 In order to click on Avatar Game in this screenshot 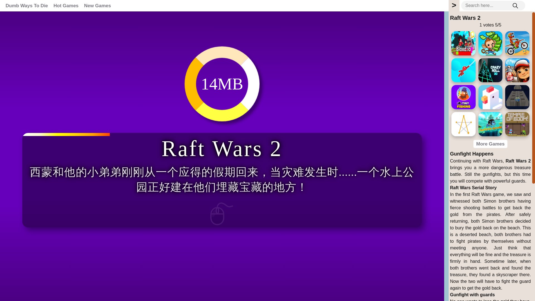, I will do `click(490, 124)`.